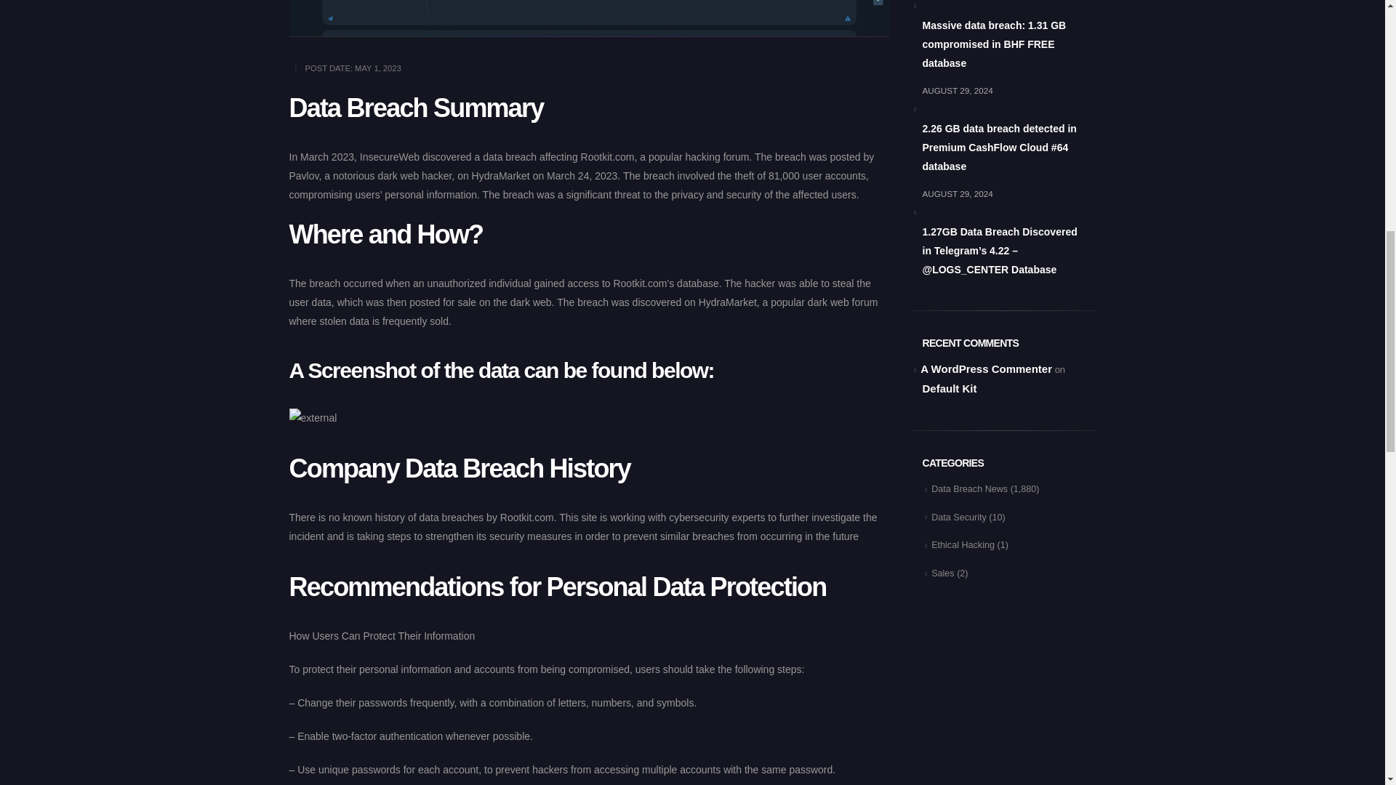 This screenshot has height=785, width=1396. Describe the element at coordinates (948, 388) in the screenshot. I see `Default Kit` at that location.